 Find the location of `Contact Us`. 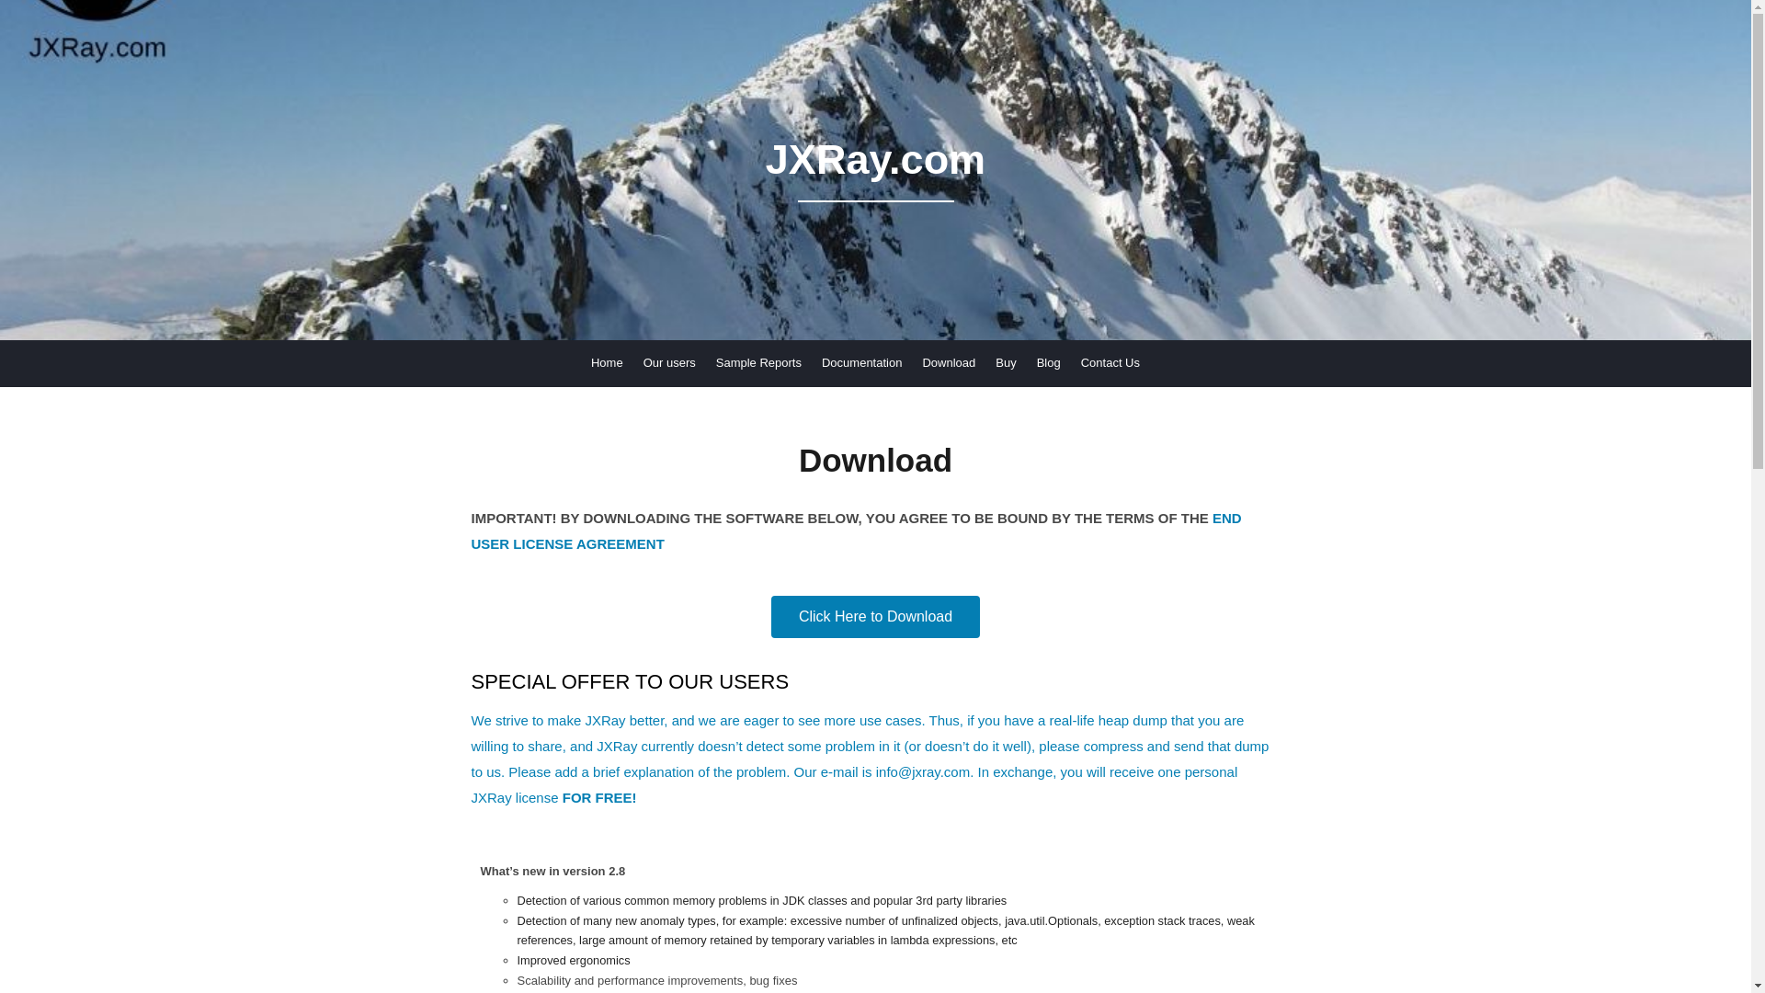

Contact Us is located at coordinates (1110, 363).